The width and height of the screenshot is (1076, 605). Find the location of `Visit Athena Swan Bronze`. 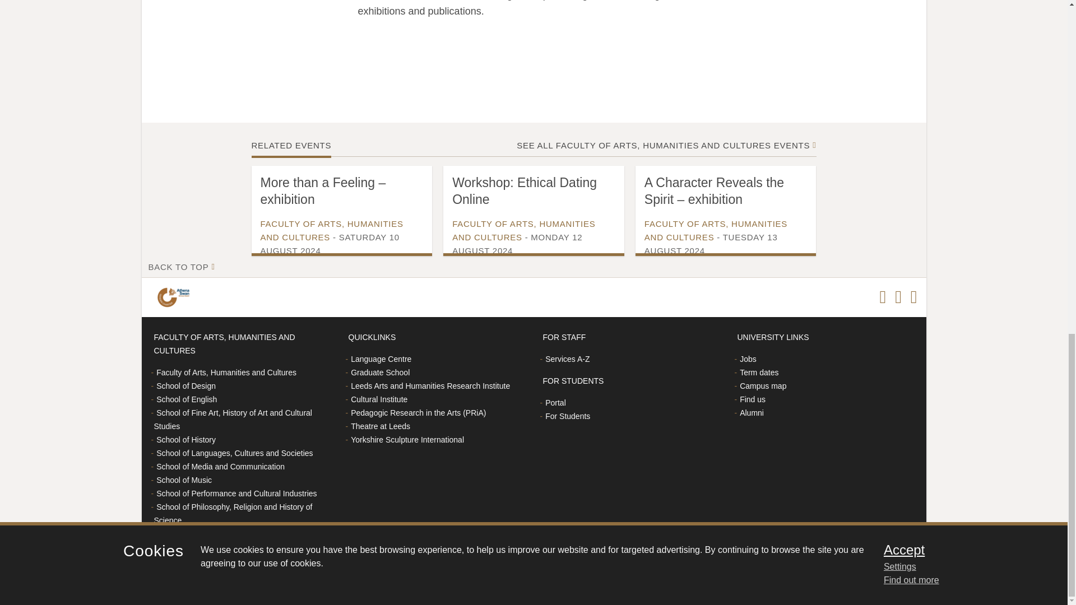

Visit Athena Swan Bronze is located at coordinates (175, 297).